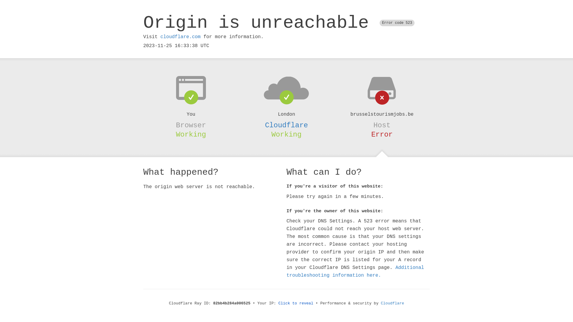  What do you see at coordinates (181, 37) in the screenshot?
I see `cloudflare.com` at bounding box center [181, 37].